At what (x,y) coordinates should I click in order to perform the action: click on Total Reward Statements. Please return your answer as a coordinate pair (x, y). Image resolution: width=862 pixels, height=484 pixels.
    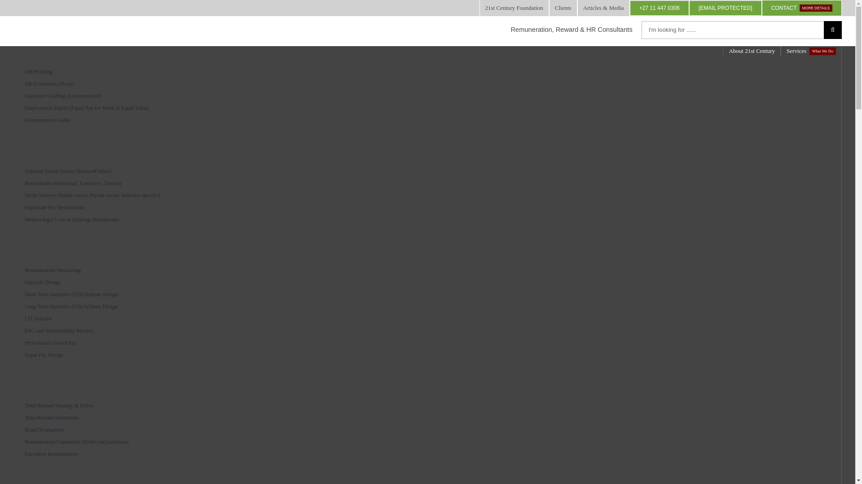
    Looking at the image, I should click on (428, 418).